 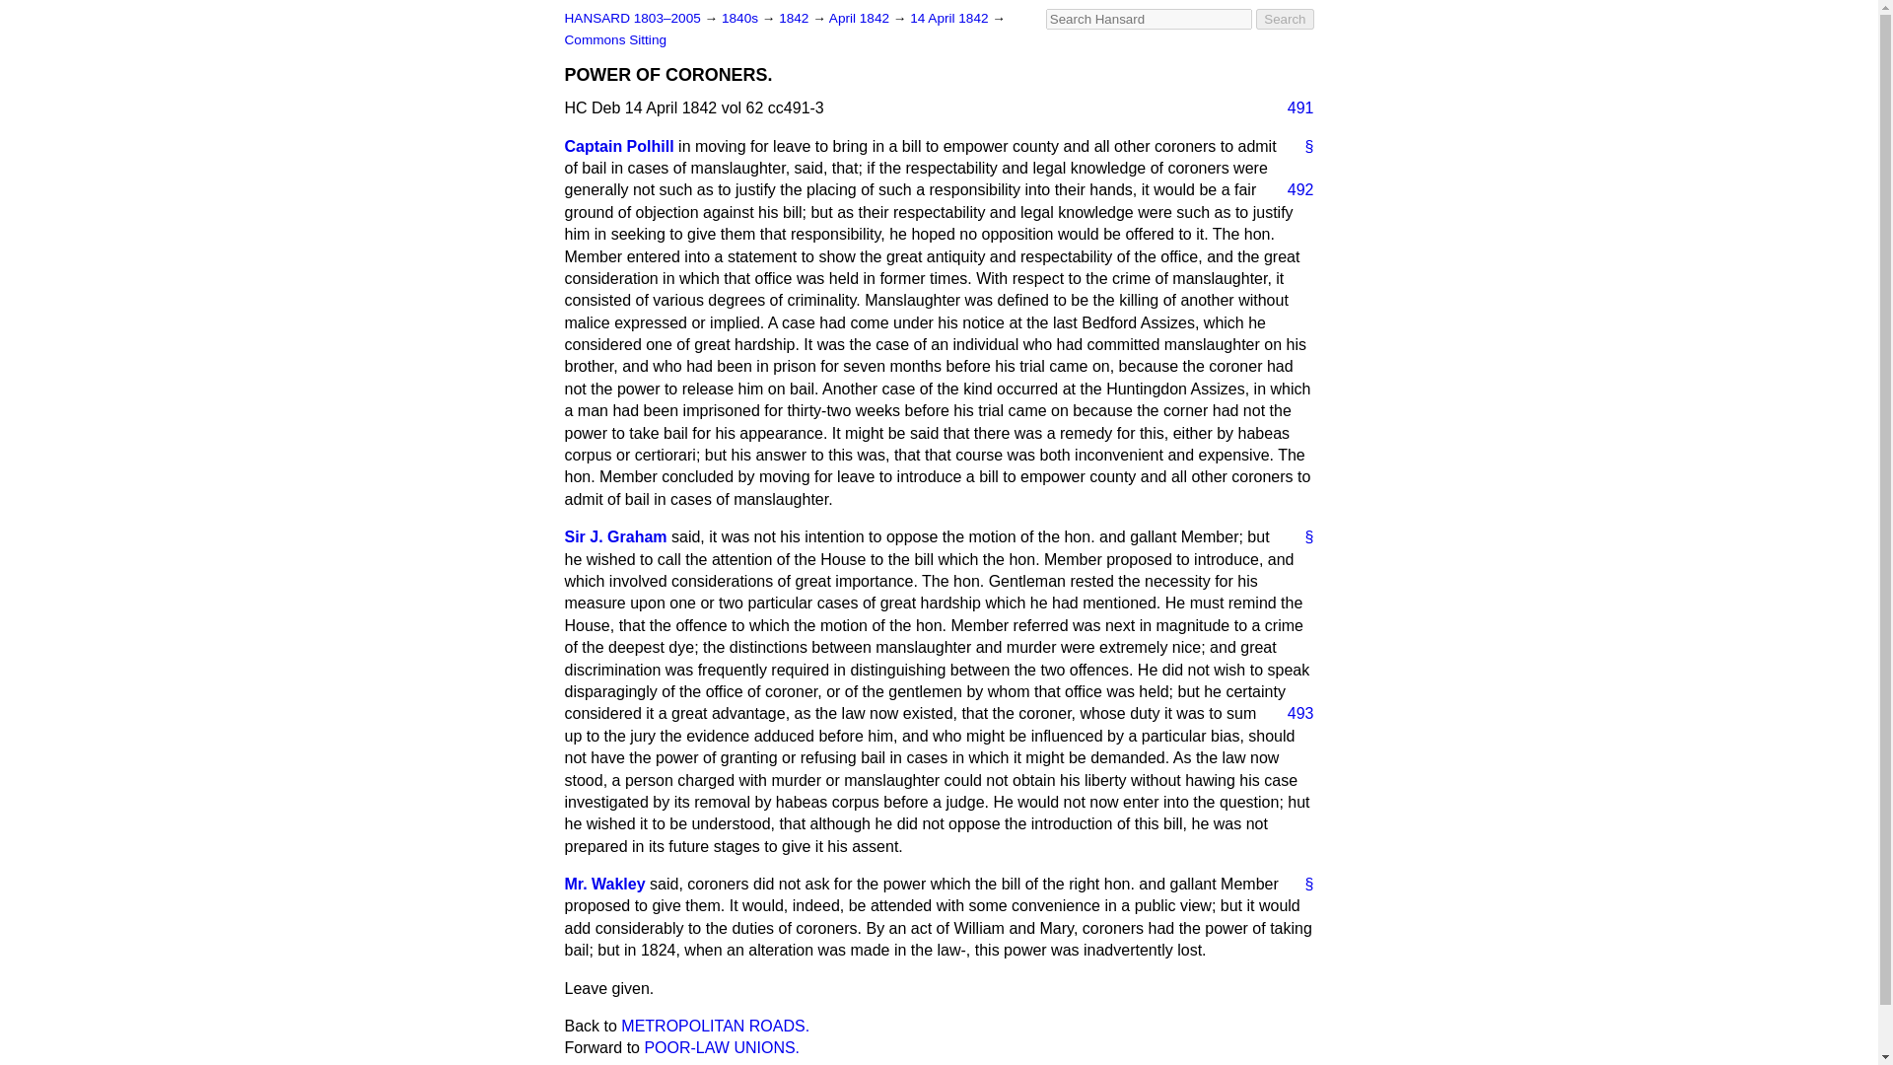 What do you see at coordinates (615, 536) in the screenshot?
I see `Sir J. Graham` at bounding box center [615, 536].